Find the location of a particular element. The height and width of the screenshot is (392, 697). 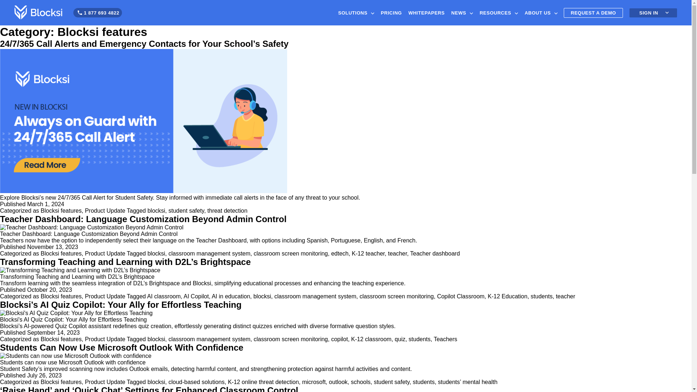

PRICING is located at coordinates (391, 12).